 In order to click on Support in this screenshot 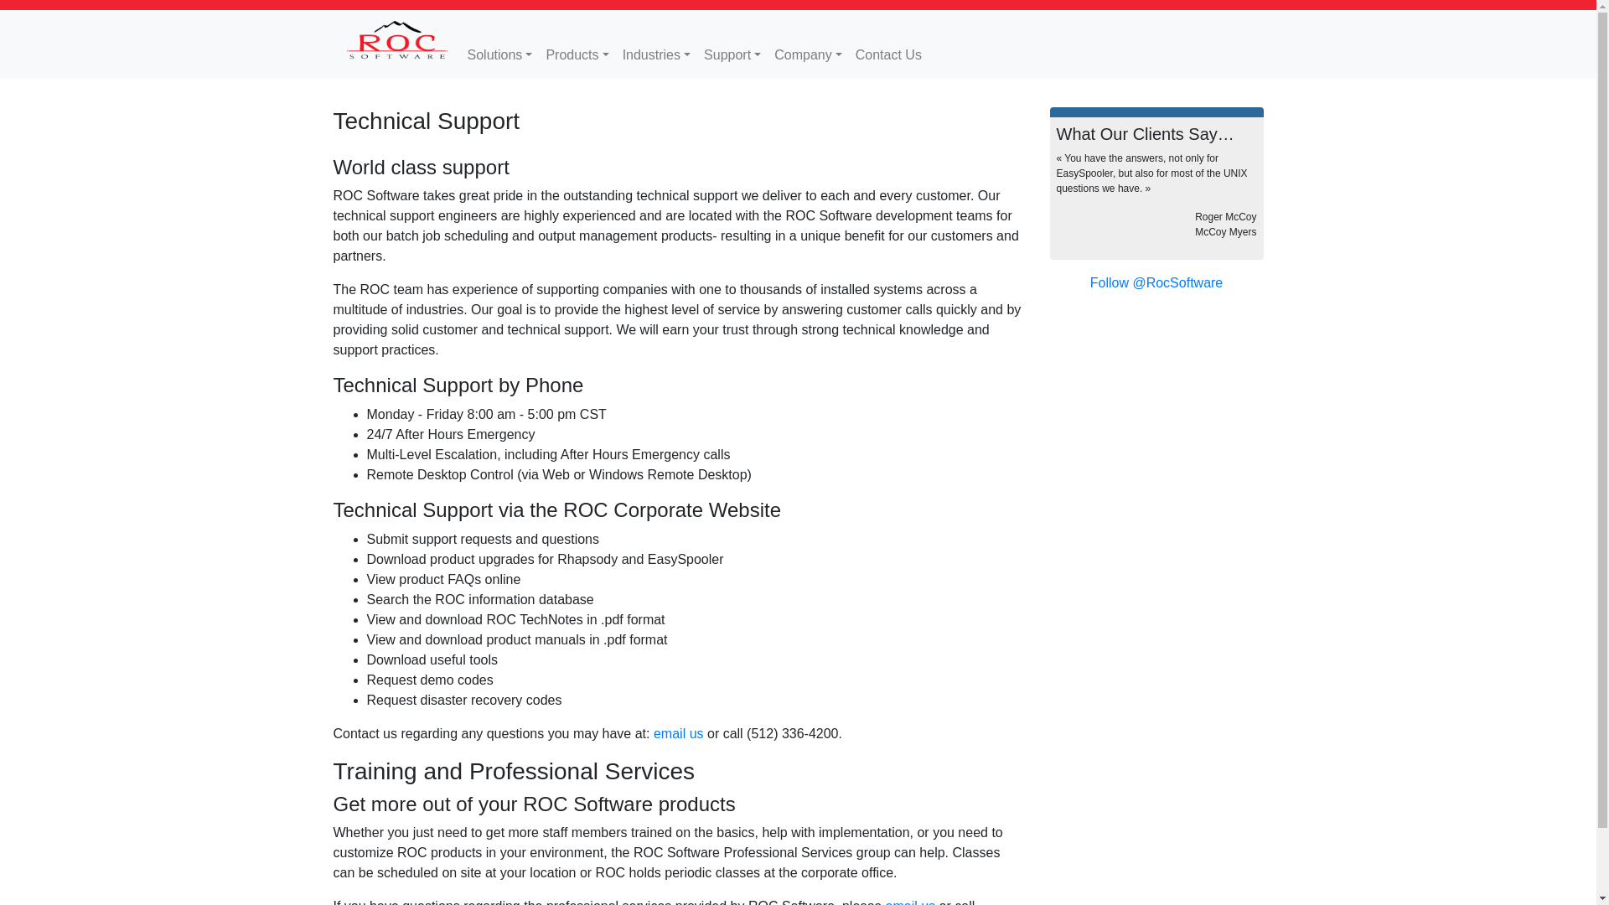, I will do `click(732, 55)`.